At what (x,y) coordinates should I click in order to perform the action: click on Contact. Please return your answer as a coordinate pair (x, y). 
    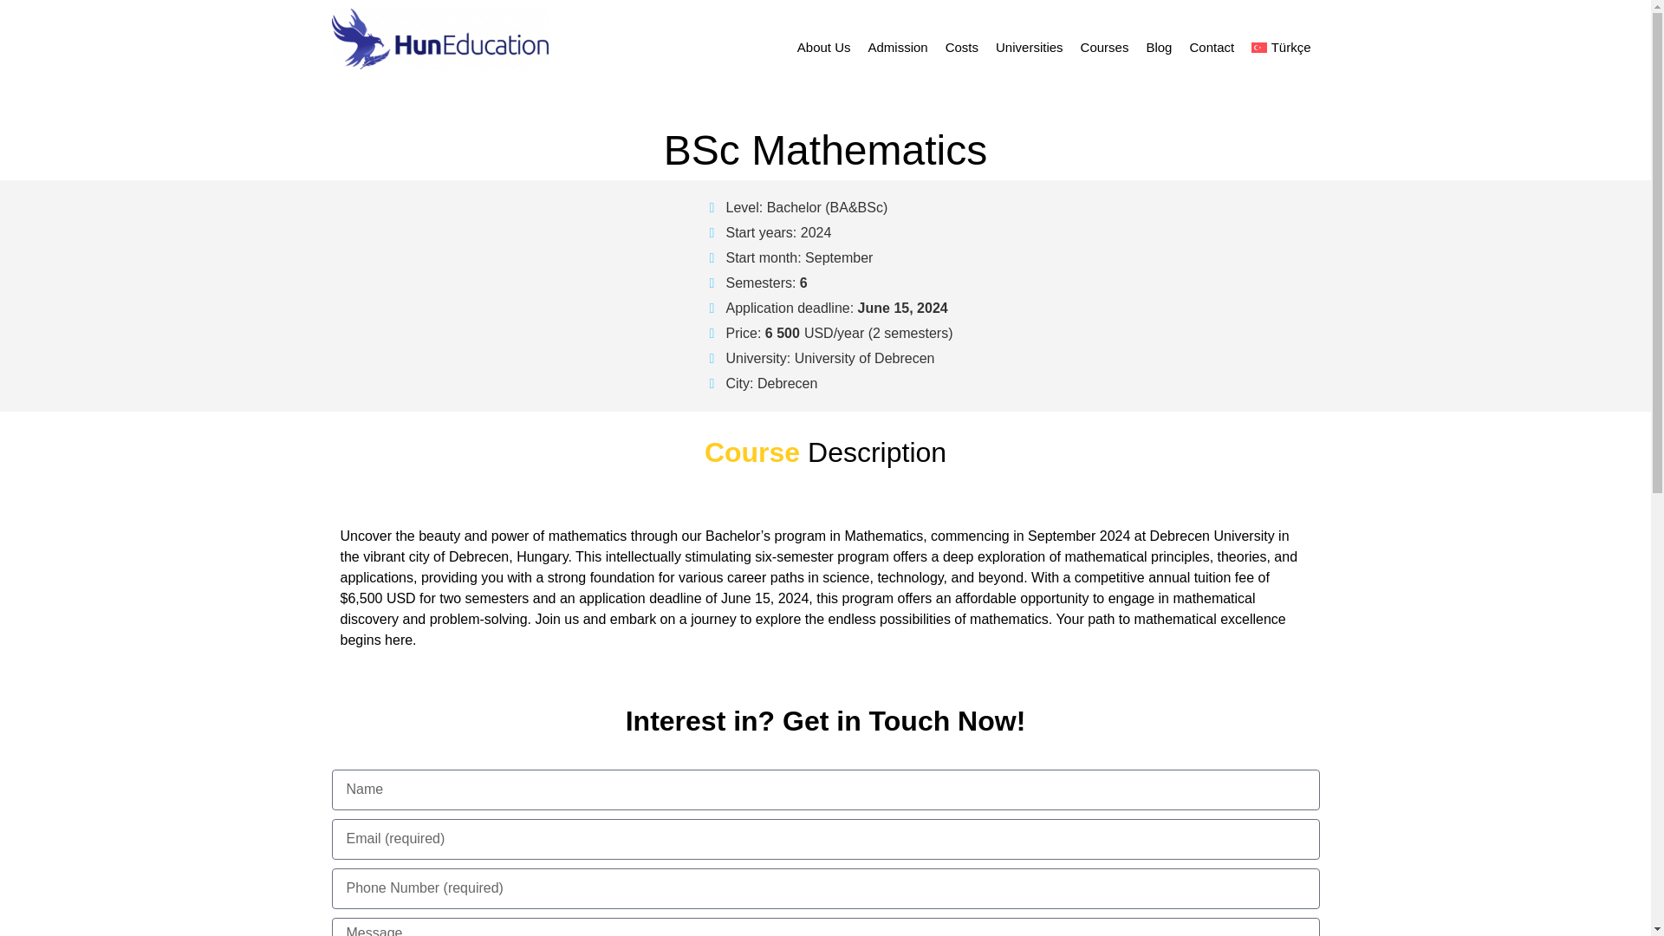
    Looking at the image, I should click on (1212, 47).